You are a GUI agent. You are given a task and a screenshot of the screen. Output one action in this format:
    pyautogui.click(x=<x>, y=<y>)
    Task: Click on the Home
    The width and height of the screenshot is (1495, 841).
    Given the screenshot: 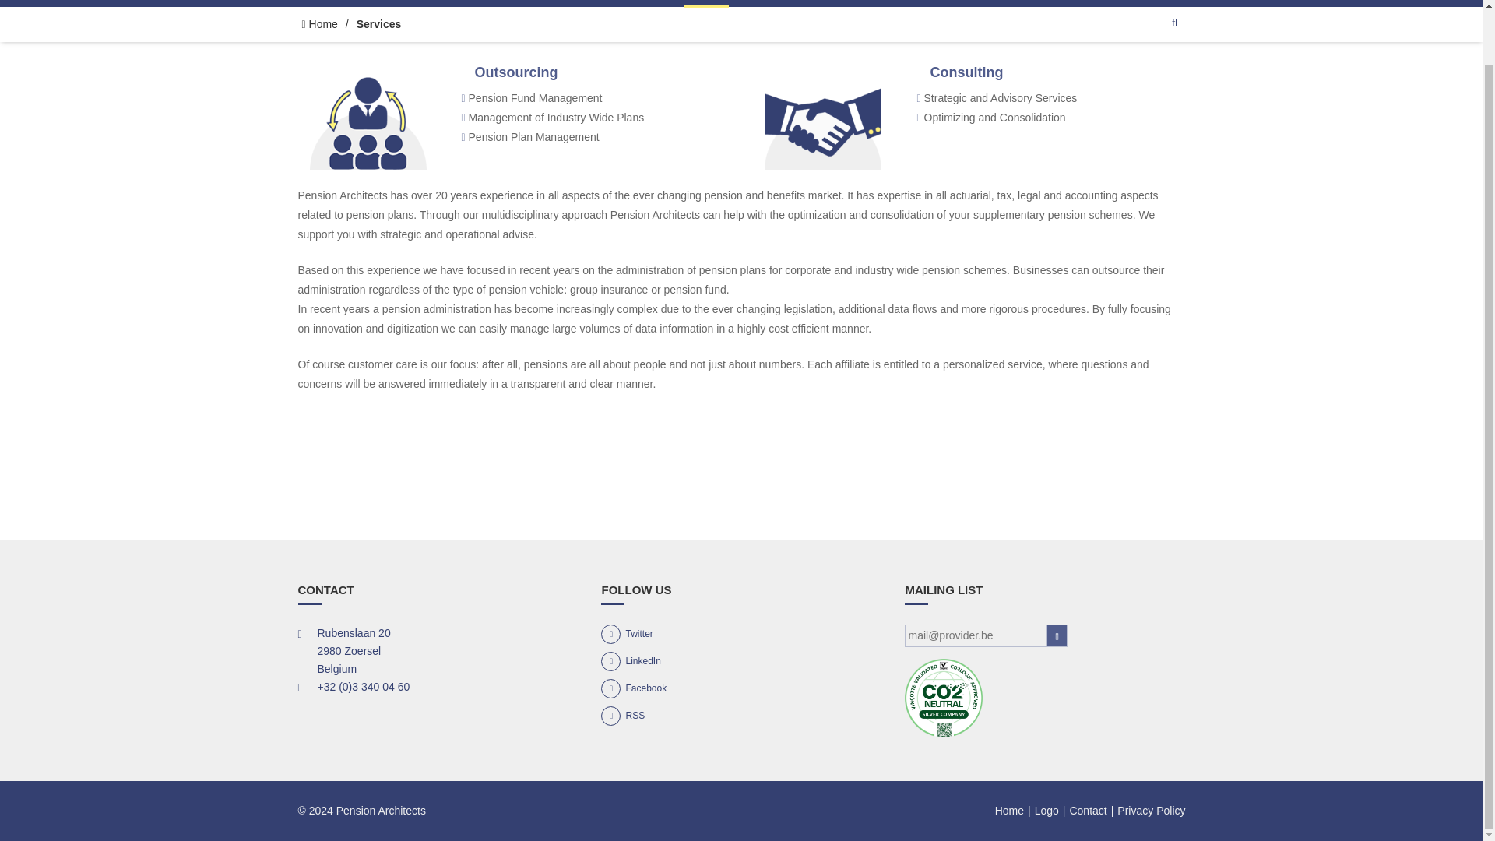 What is the action you would take?
    pyautogui.click(x=1009, y=810)
    